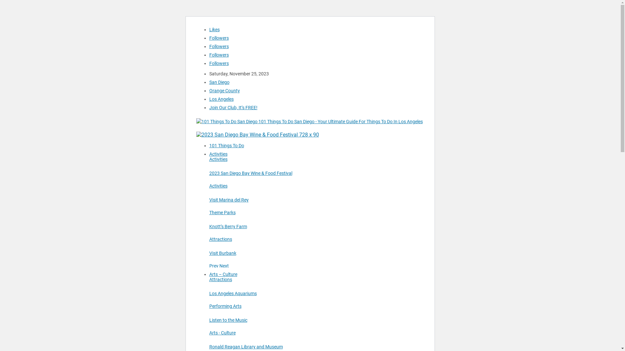 The width and height of the screenshot is (625, 351). I want to click on Attractions, so click(220, 239).